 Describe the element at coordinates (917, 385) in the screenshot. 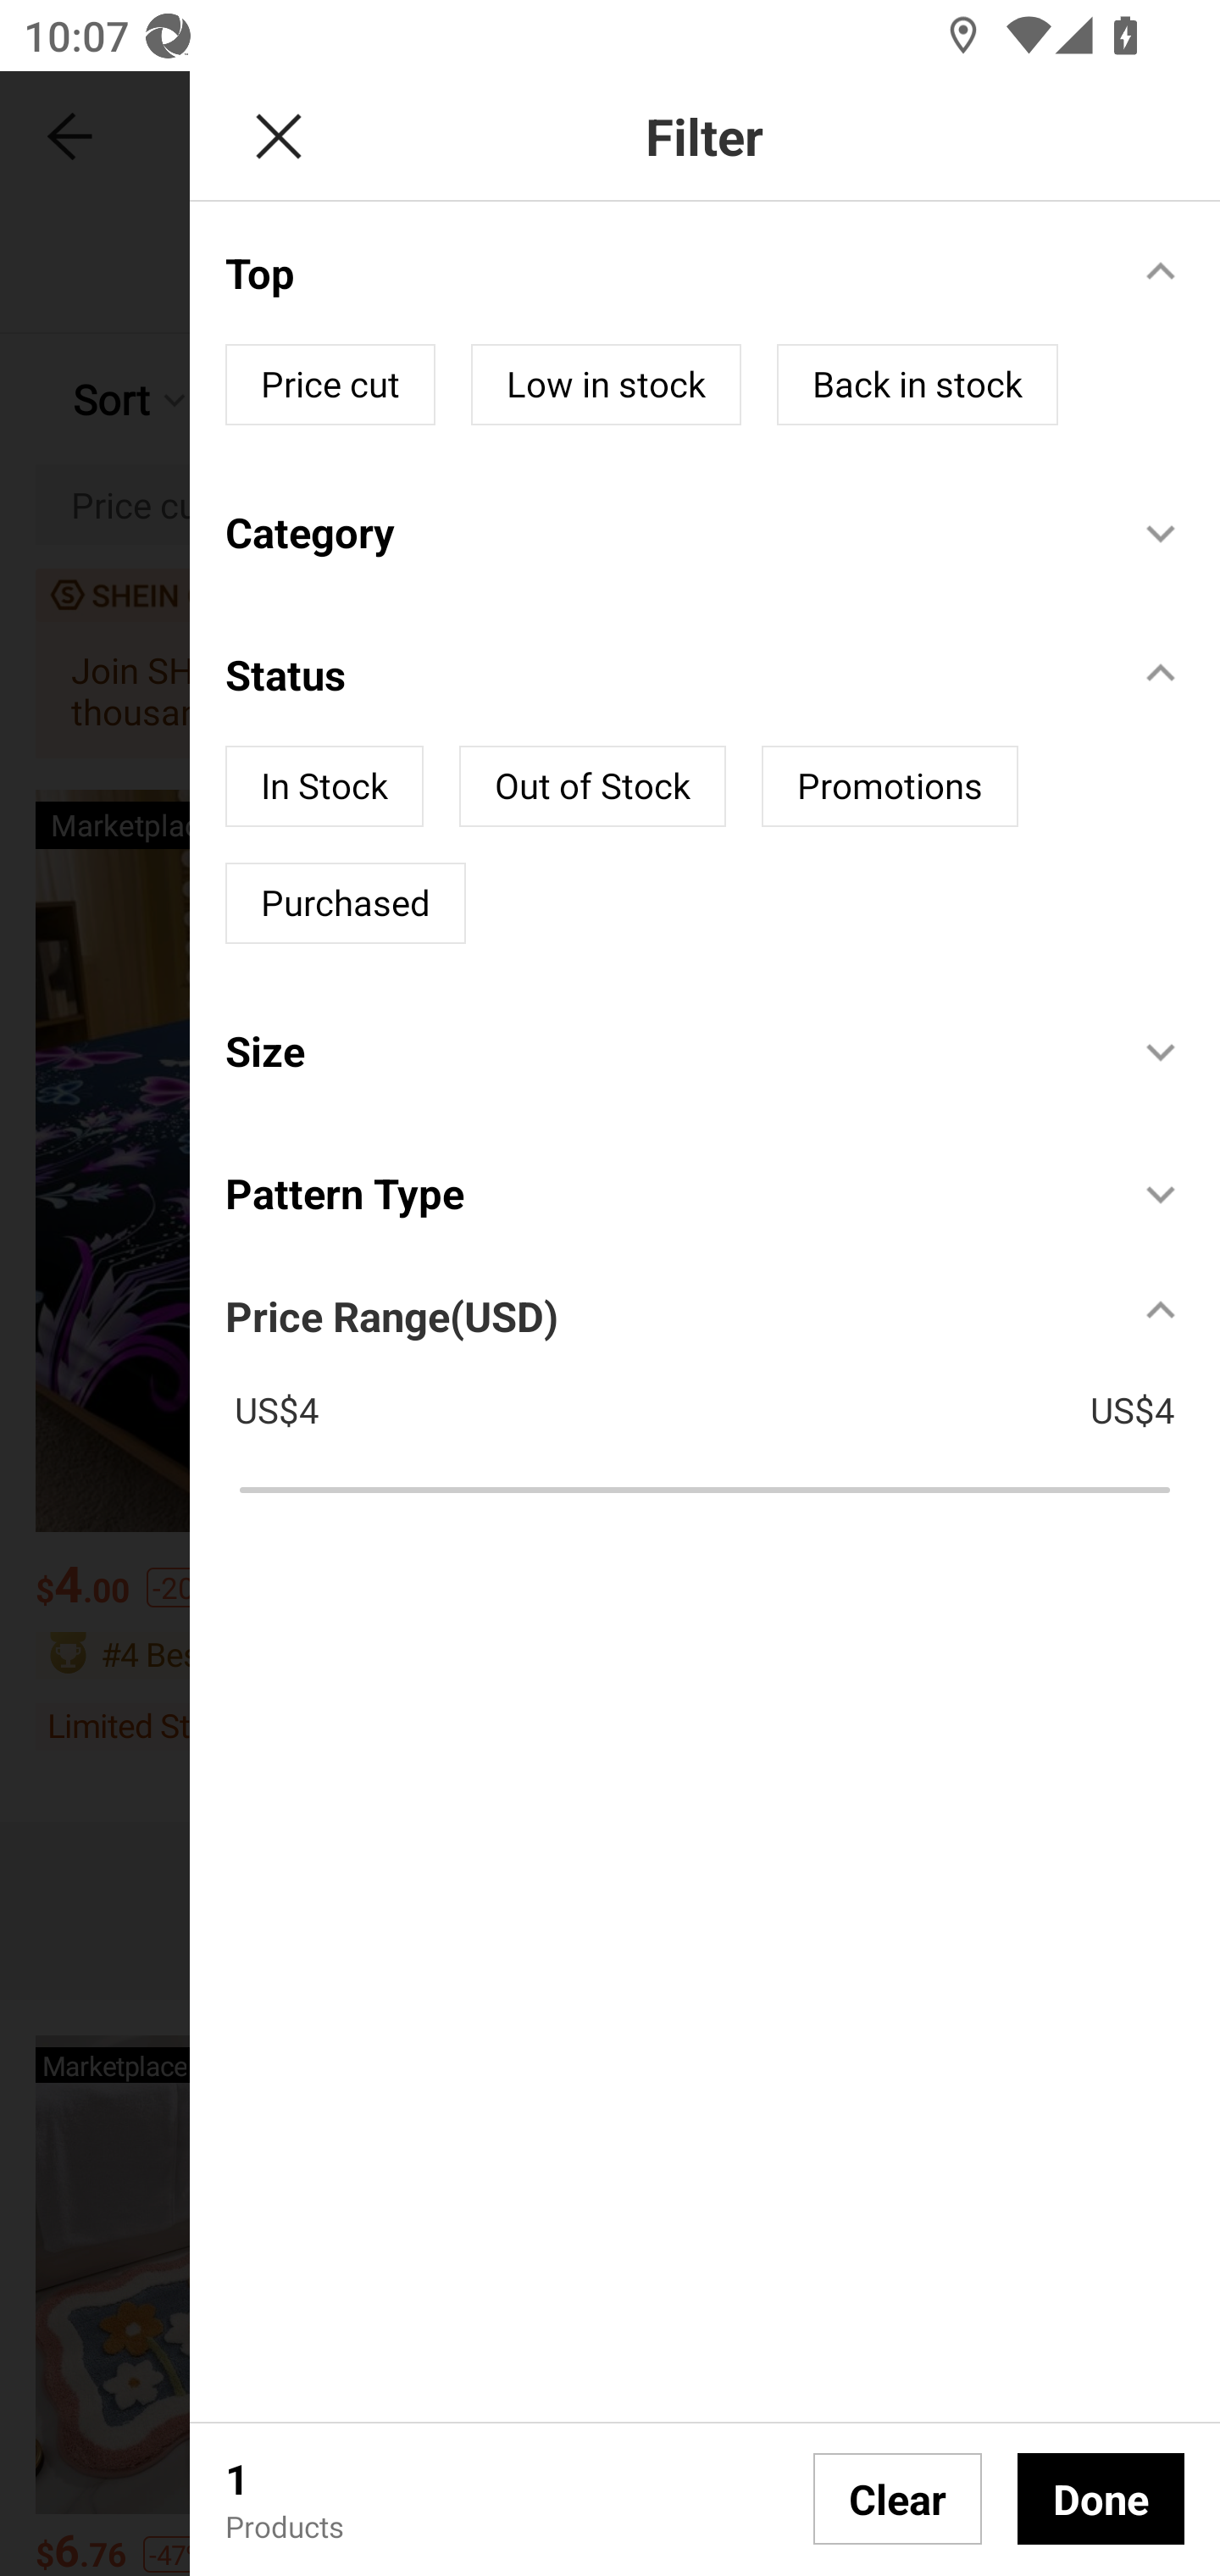

I see `Back in stock` at that location.